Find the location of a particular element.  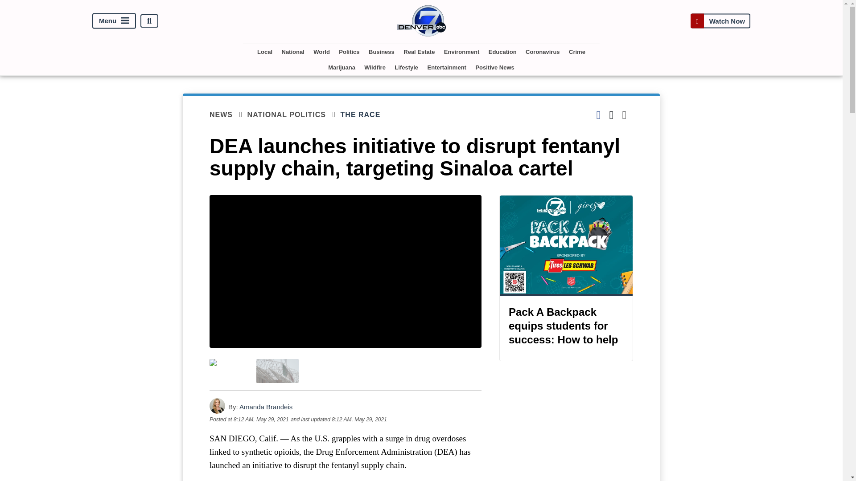

Menu is located at coordinates (114, 21).